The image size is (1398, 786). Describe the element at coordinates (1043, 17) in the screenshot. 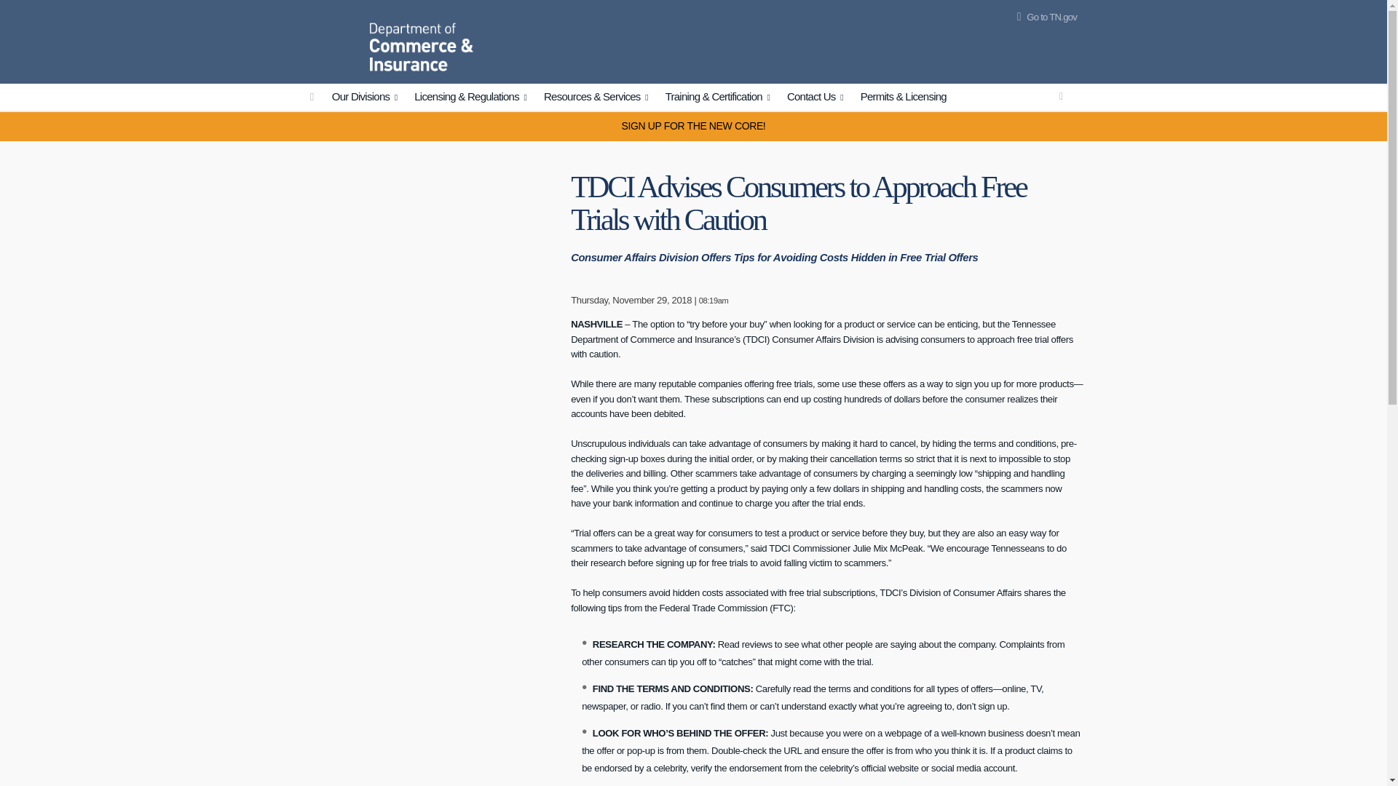

I see `Go to TN.gov` at that location.